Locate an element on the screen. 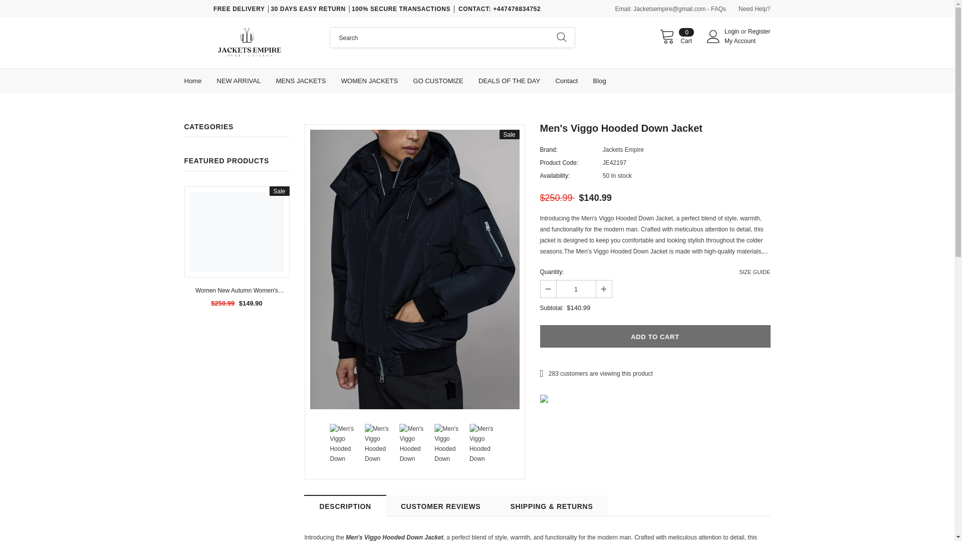 The image size is (962, 541). DEALS OF THE DAY is located at coordinates (509, 80).